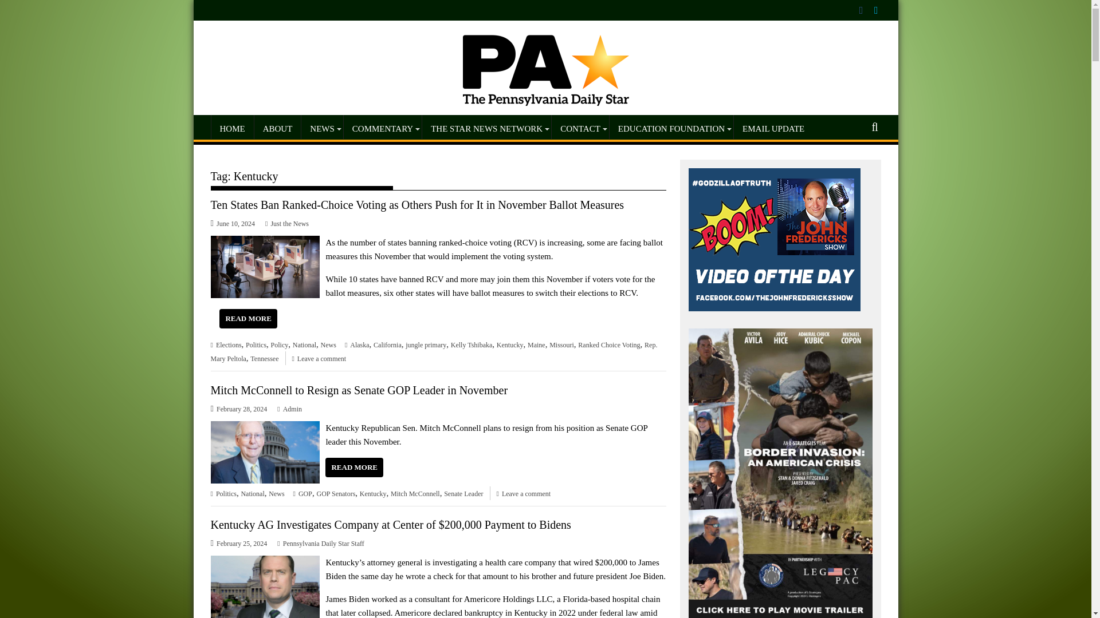  Describe the element at coordinates (486, 128) in the screenshot. I see `THE STAR NEWS NETWORK` at that location.